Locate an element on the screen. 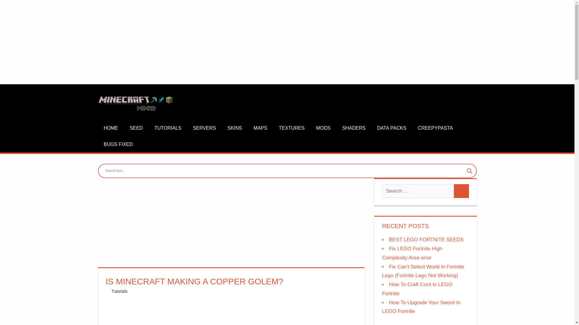  TEXTURES is located at coordinates (291, 128).